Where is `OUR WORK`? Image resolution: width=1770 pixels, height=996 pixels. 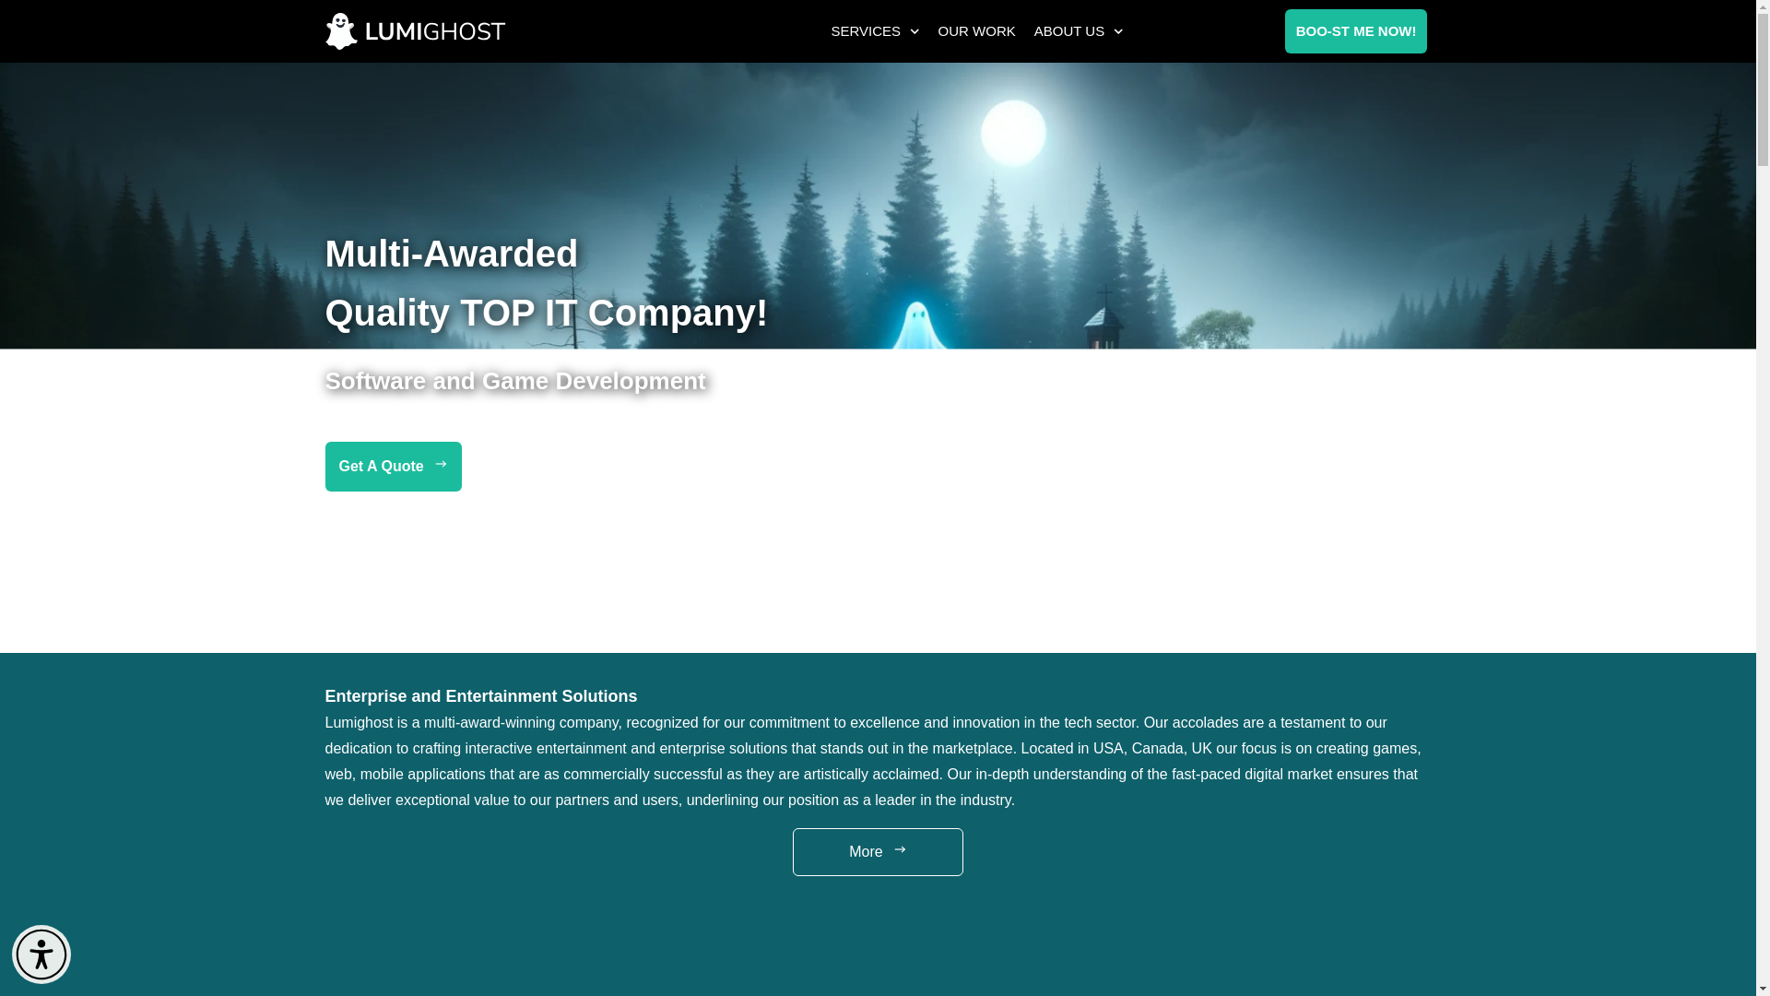 OUR WORK is located at coordinates (977, 31).